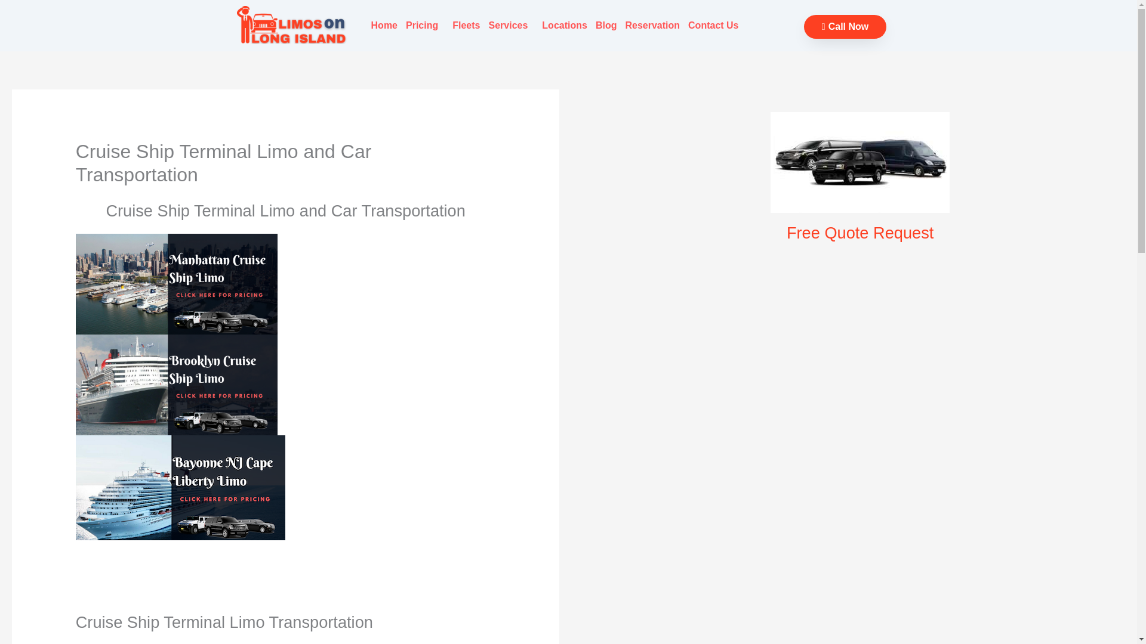 The width and height of the screenshot is (1146, 644). I want to click on Services, so click(512, 25).